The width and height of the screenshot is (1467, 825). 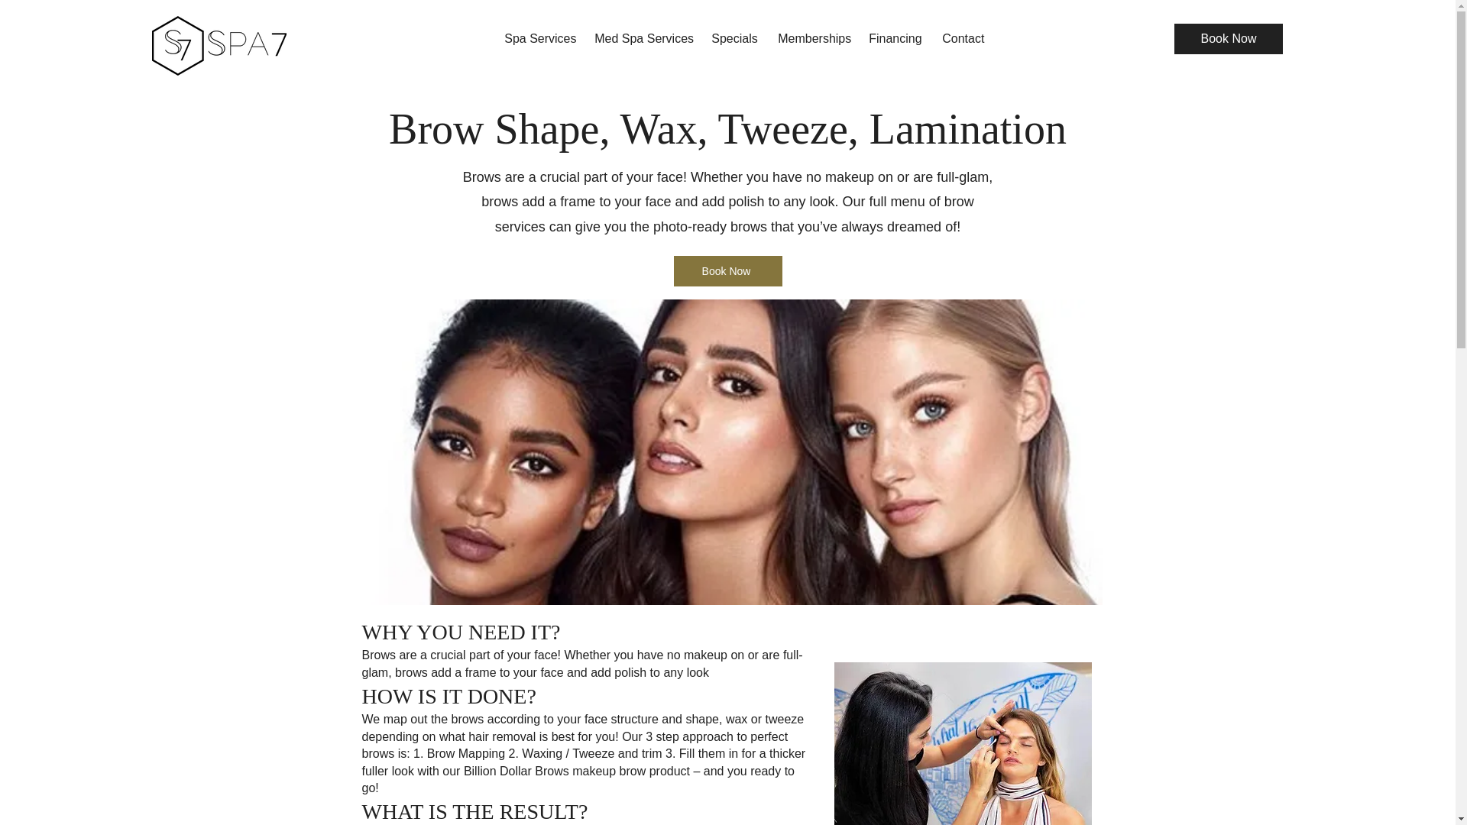 I want to click on Financing, so click(x=893, y=38).